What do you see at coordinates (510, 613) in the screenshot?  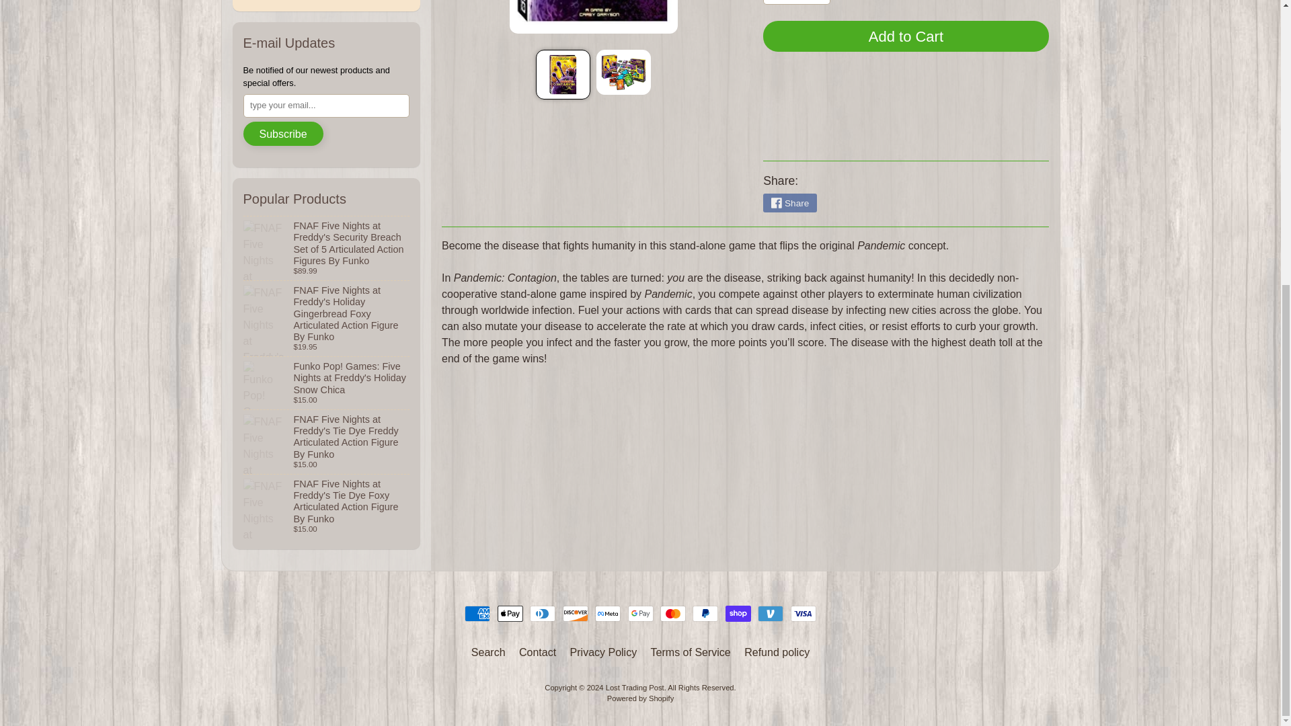 I see `Apple Pay` at bounding box center [510, 613].